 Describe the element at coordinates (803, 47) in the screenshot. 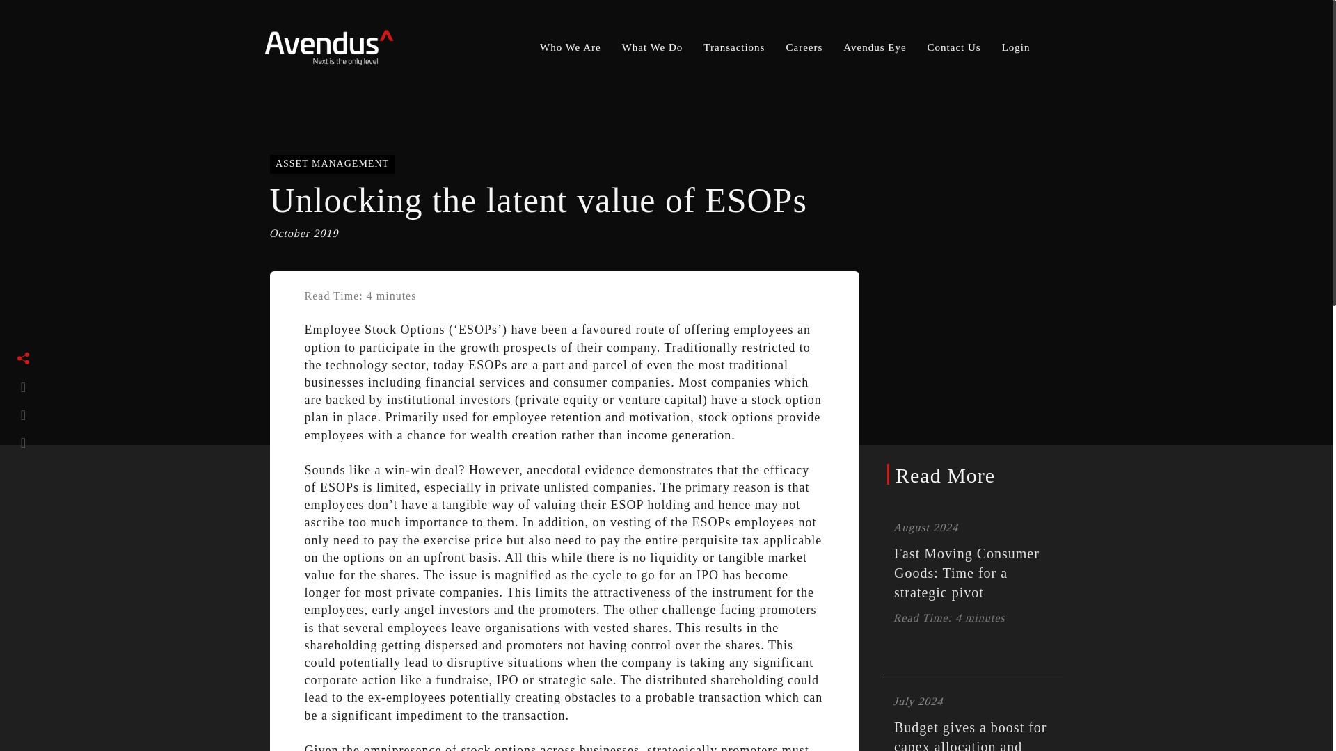

I see `Careers` at that location.